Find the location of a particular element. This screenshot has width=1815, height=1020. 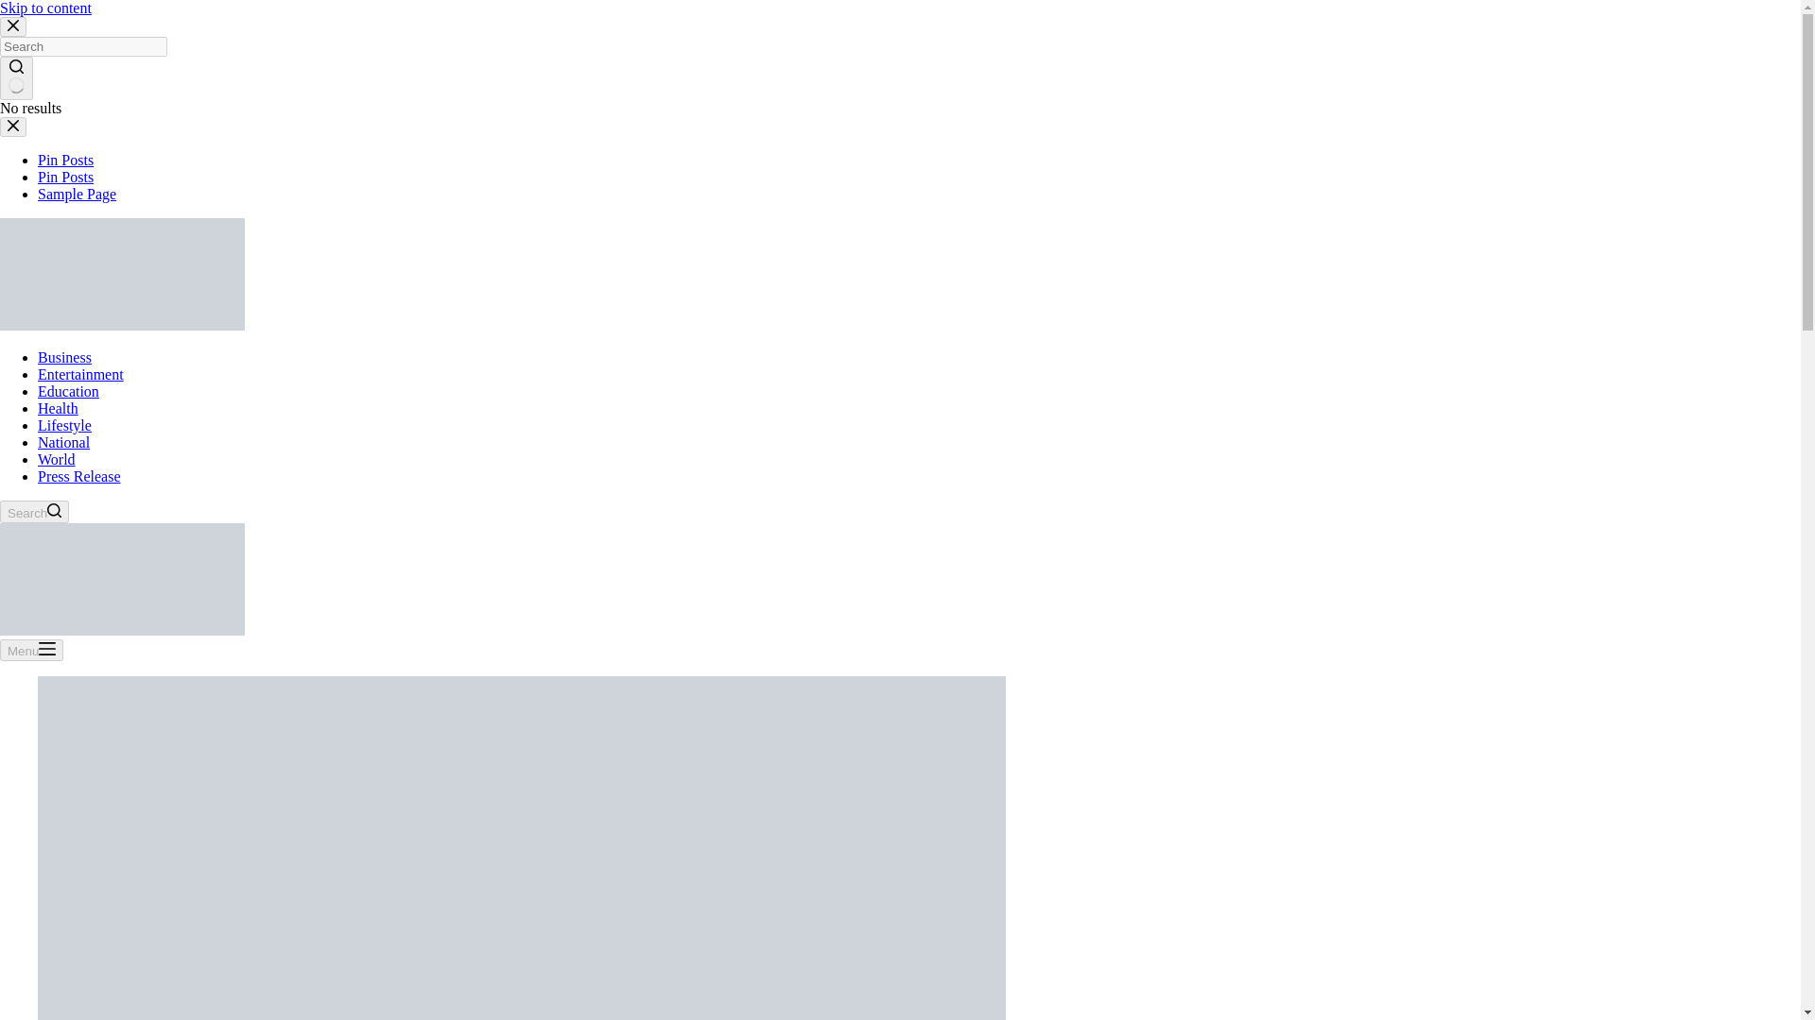

Skip to content is located at coordinates (19, 9).